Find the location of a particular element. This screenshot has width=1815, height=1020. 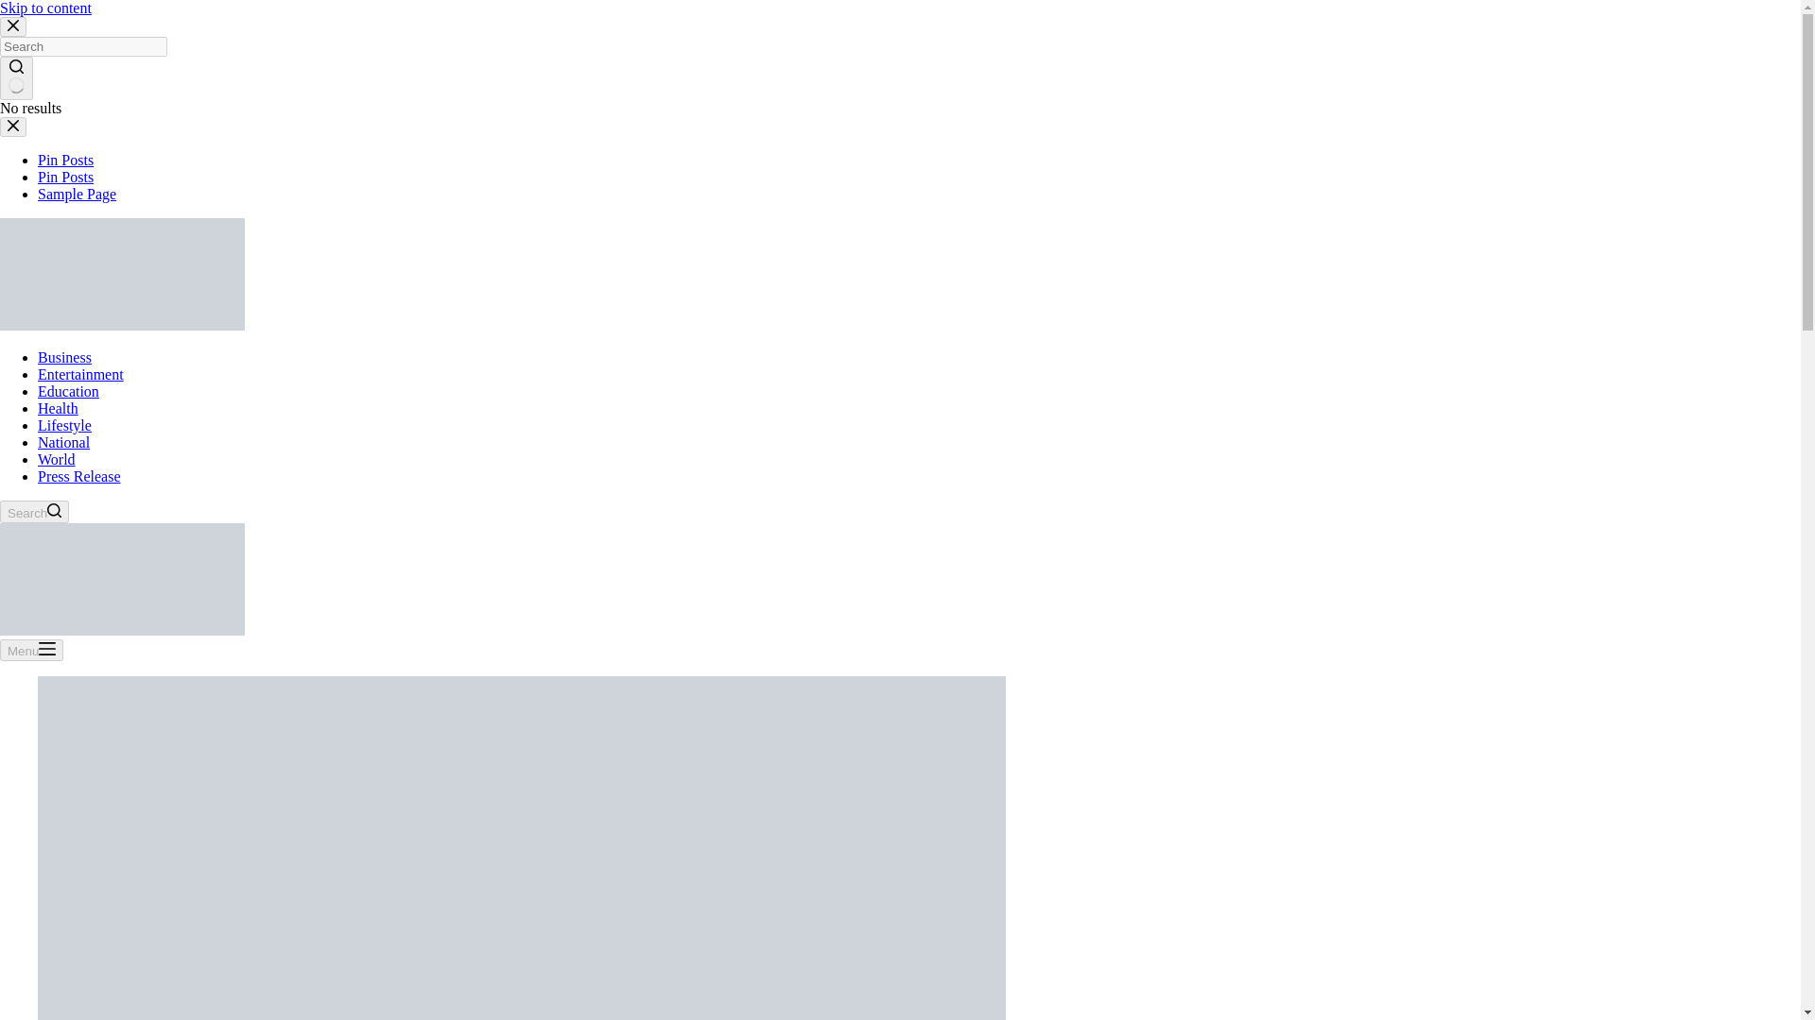

Skip to content is located at coordinates (19, 9).